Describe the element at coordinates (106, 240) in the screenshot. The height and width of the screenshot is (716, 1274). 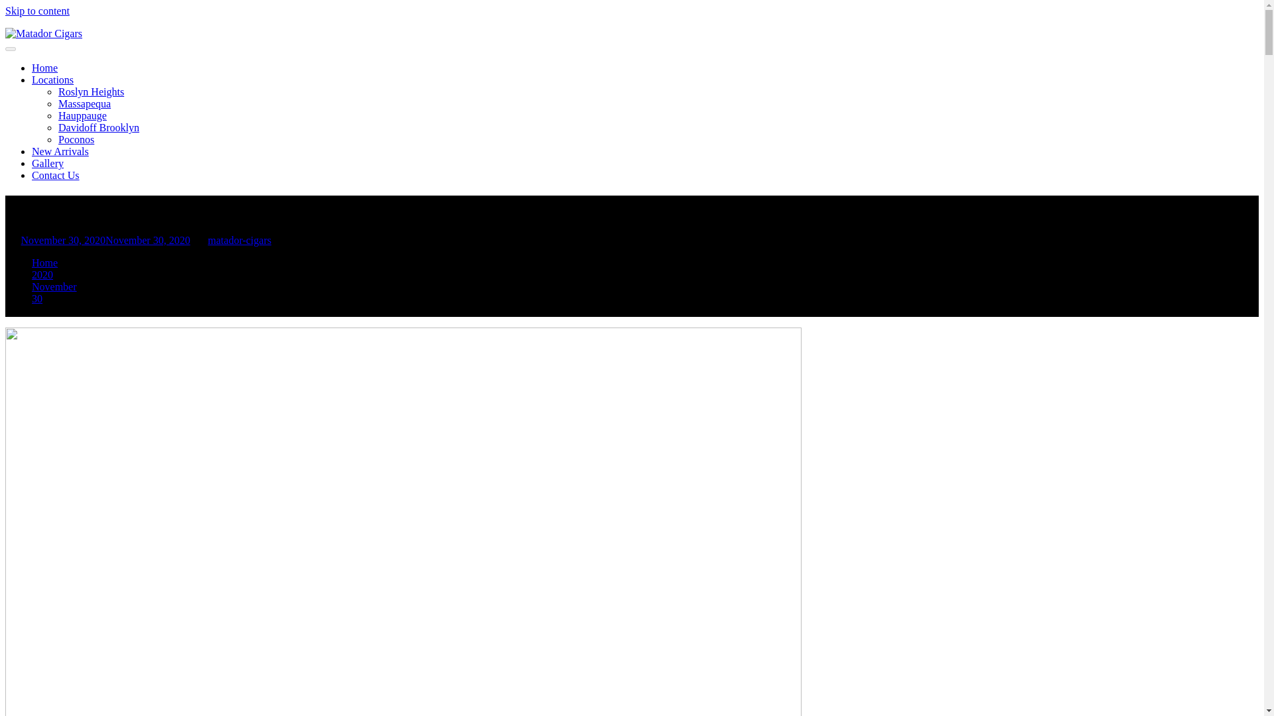
I see `November 30, 2020November 30, 2020` at that location.